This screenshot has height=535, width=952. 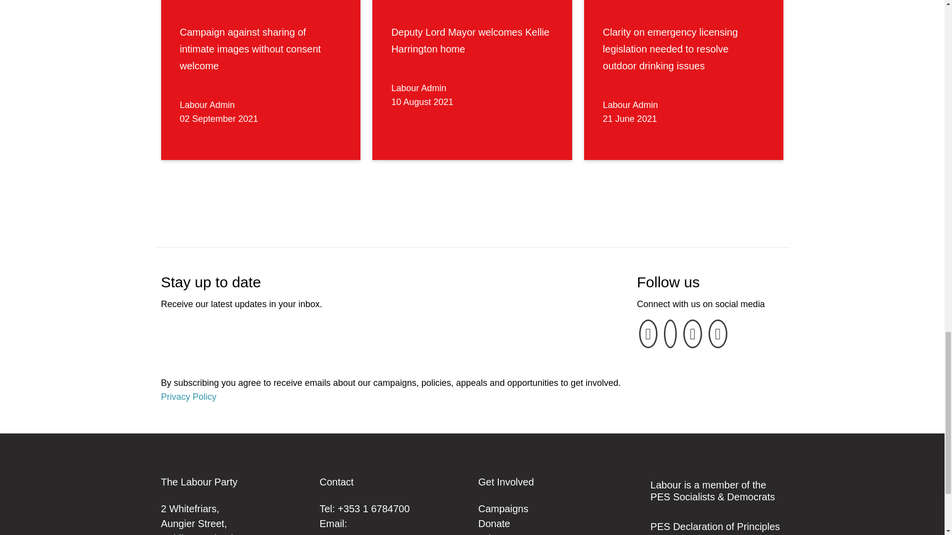 I want to click on Privacy Policy, so click(x=188, y=396).